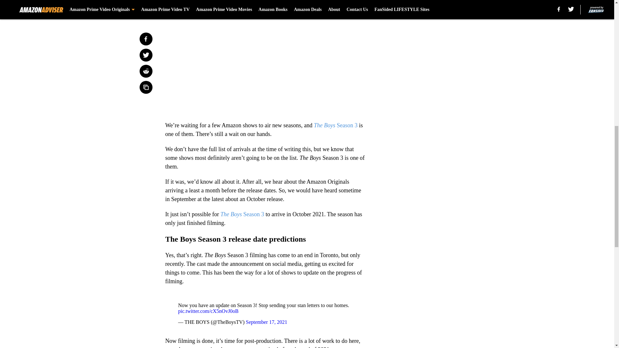 The image size is (619, 348). I want to click on September 17, 2021, so click(266, 322).